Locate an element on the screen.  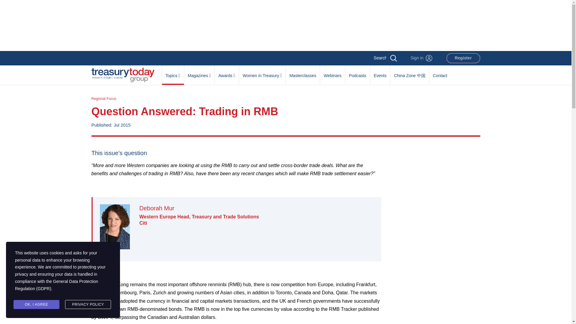
Register is located at coordinates (463, 58).